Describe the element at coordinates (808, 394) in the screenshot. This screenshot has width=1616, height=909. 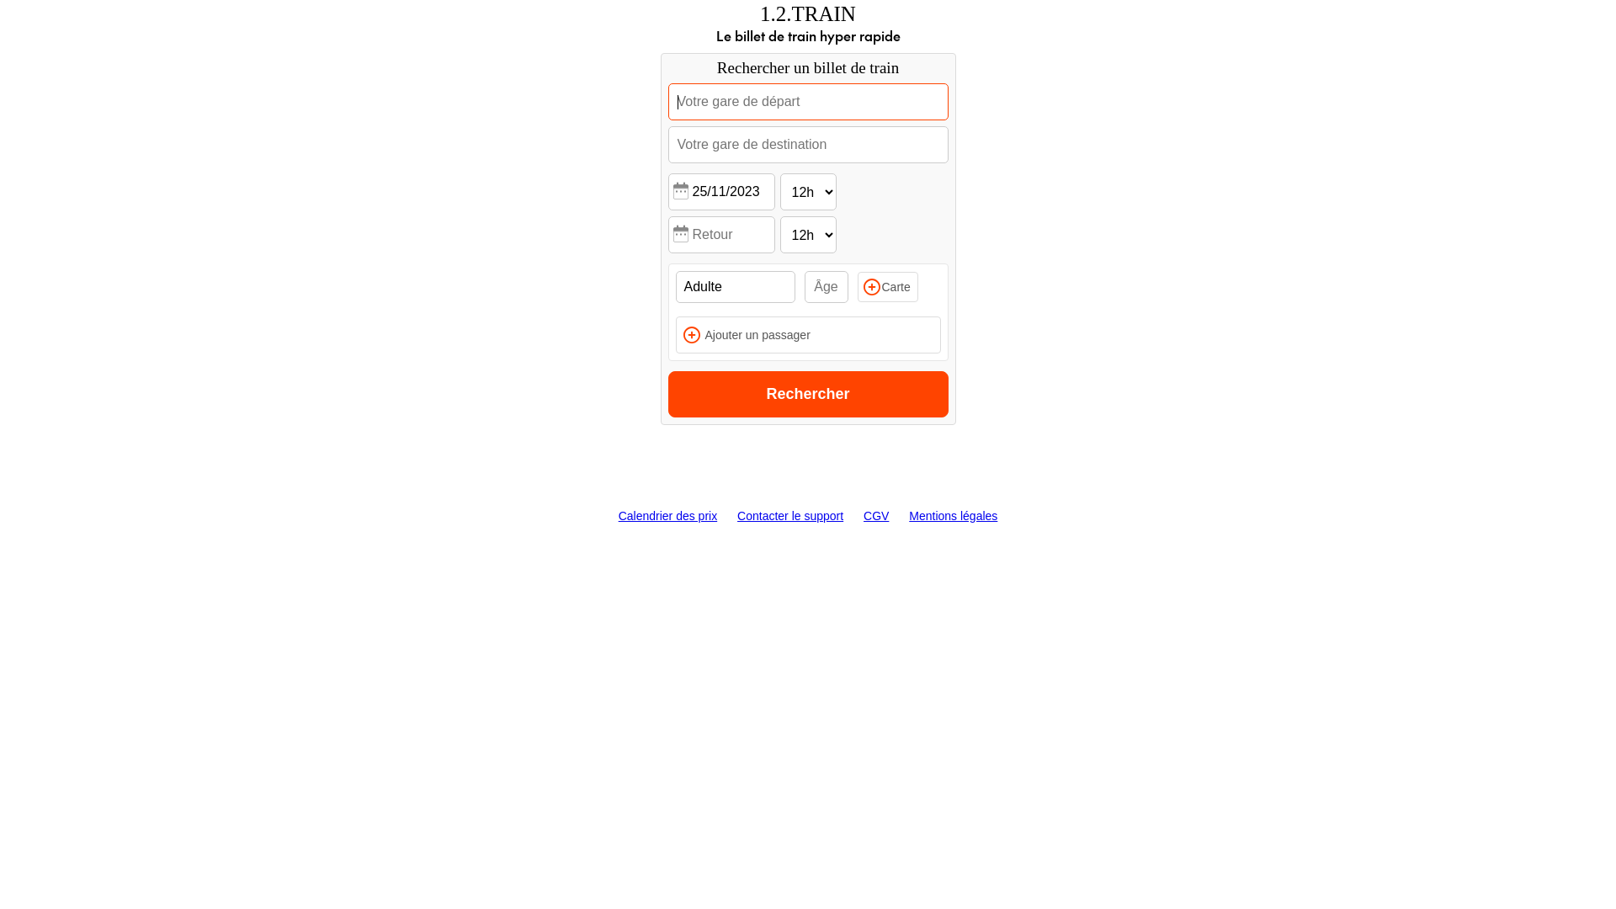
I see `Rechercher` at that location.